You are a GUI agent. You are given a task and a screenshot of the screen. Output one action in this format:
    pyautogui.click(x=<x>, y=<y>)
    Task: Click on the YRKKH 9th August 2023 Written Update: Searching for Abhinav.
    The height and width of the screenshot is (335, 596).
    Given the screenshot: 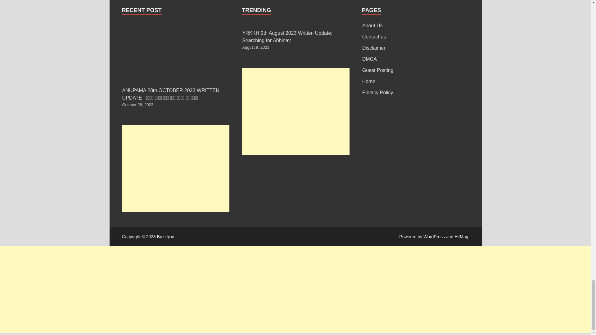 What is the action you would take?
    pyautogui.click(x=287, y=37)
    